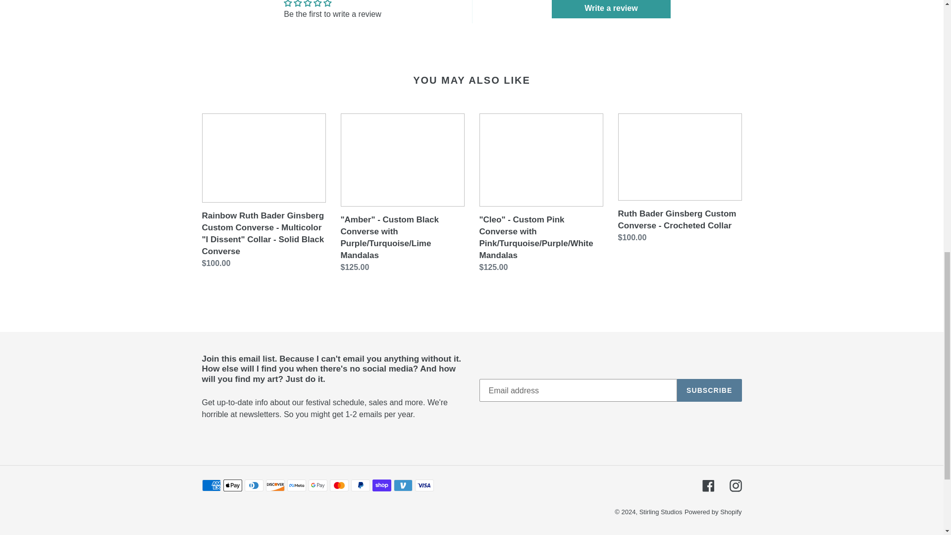 The height and width of the screenshot is (535, 951). I want to click on Write a review, so click(611, 9).